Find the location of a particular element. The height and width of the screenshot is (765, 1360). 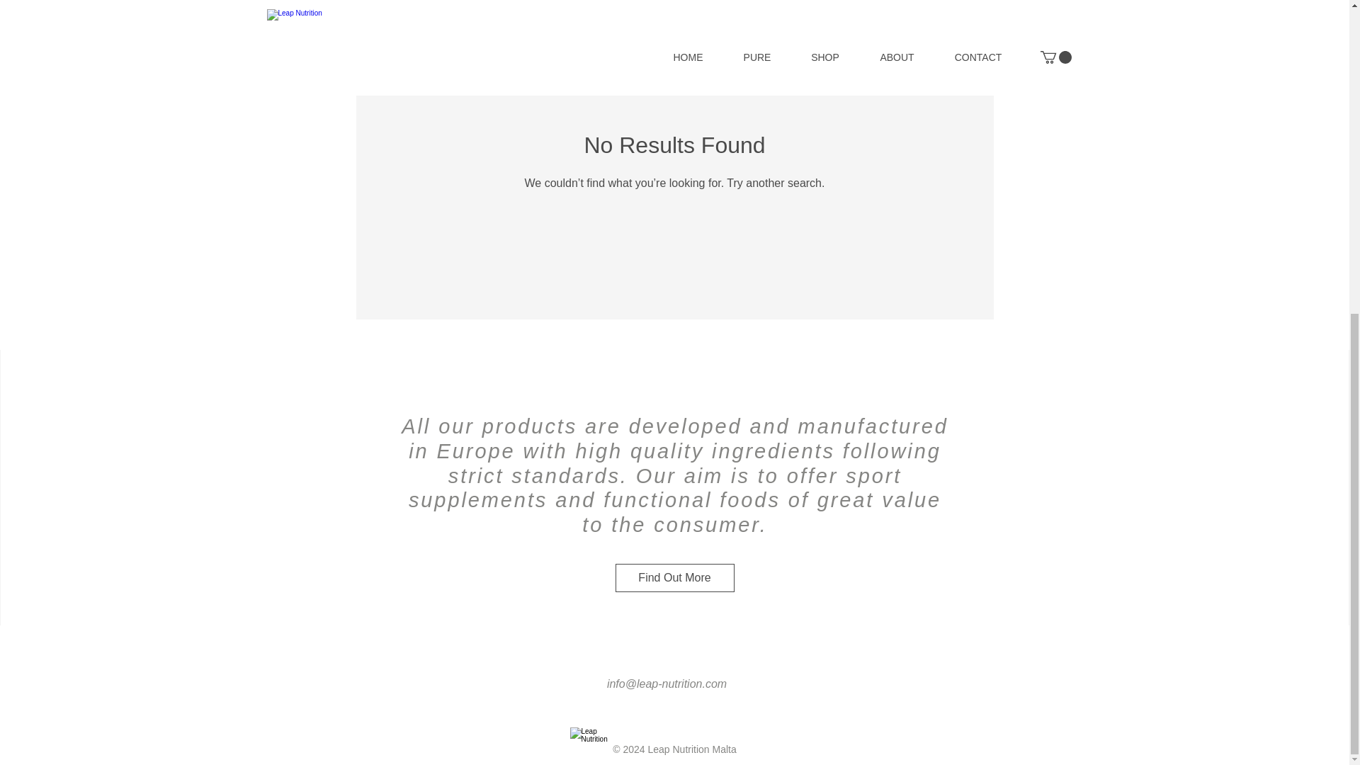

Payment Methods is located at coordinates (509, 507).